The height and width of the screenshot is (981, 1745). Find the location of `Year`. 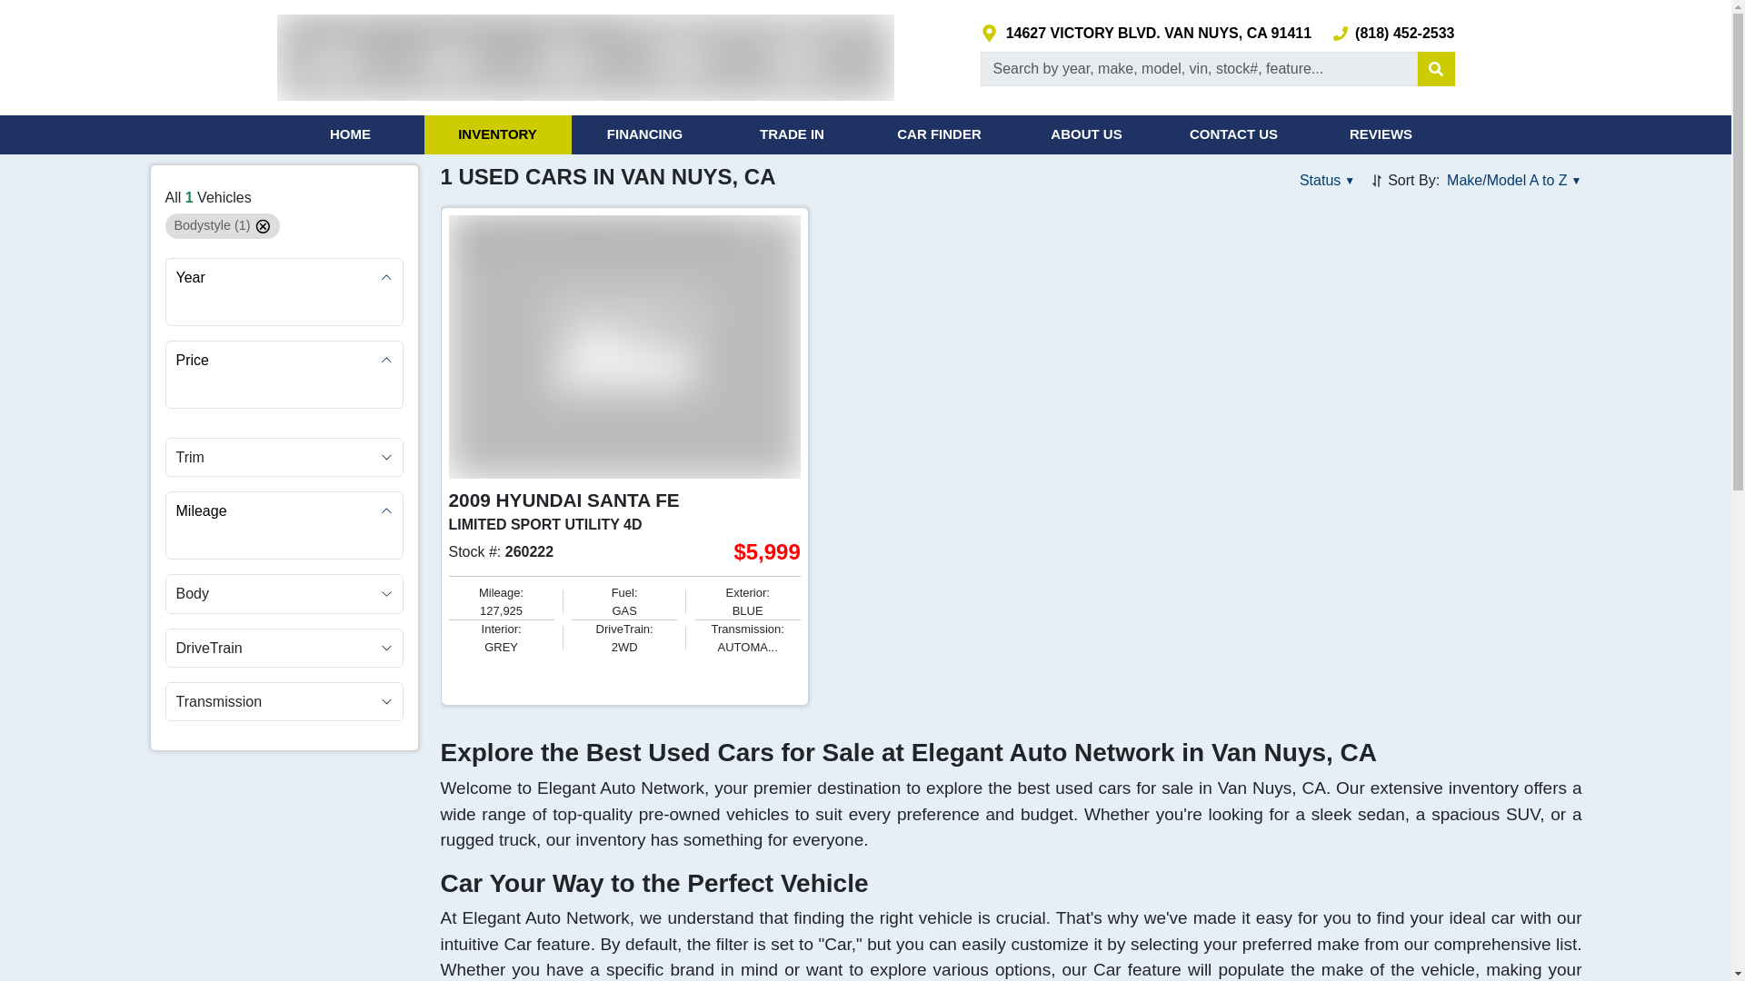

Year is located at coordinates (284, 278).